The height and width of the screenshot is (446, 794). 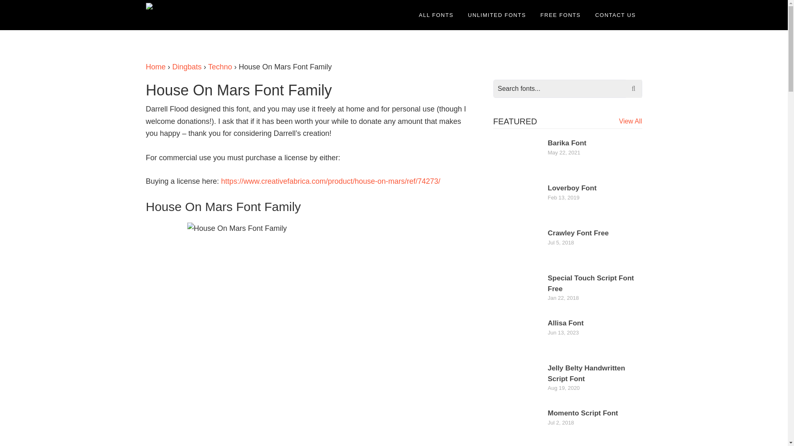 I want to click on View All, so click(x=631, y=121).